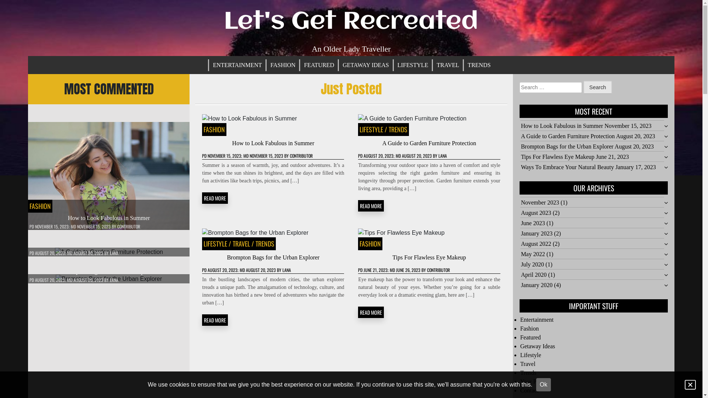 This screenshot has height=398, width=708. Describe the element at coordinates (568, 167) in the screenshot. I see `Ways To Embrace Your Natural Beauty` at that location.